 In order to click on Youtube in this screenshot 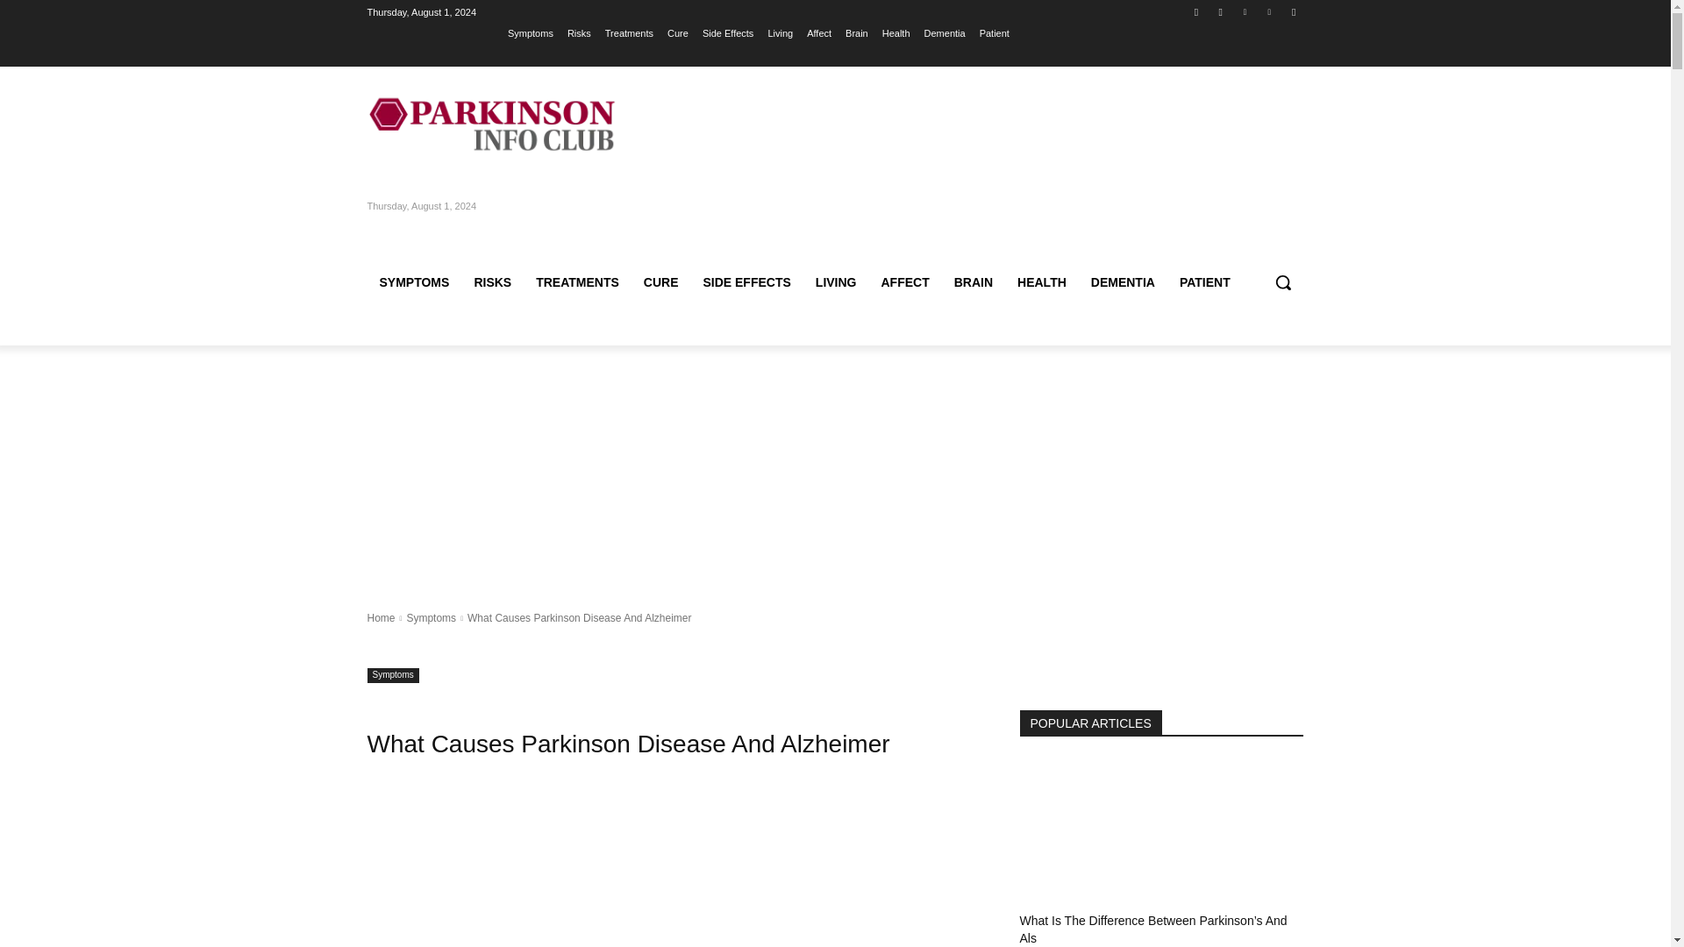, I will do `click(1293, 11)`.